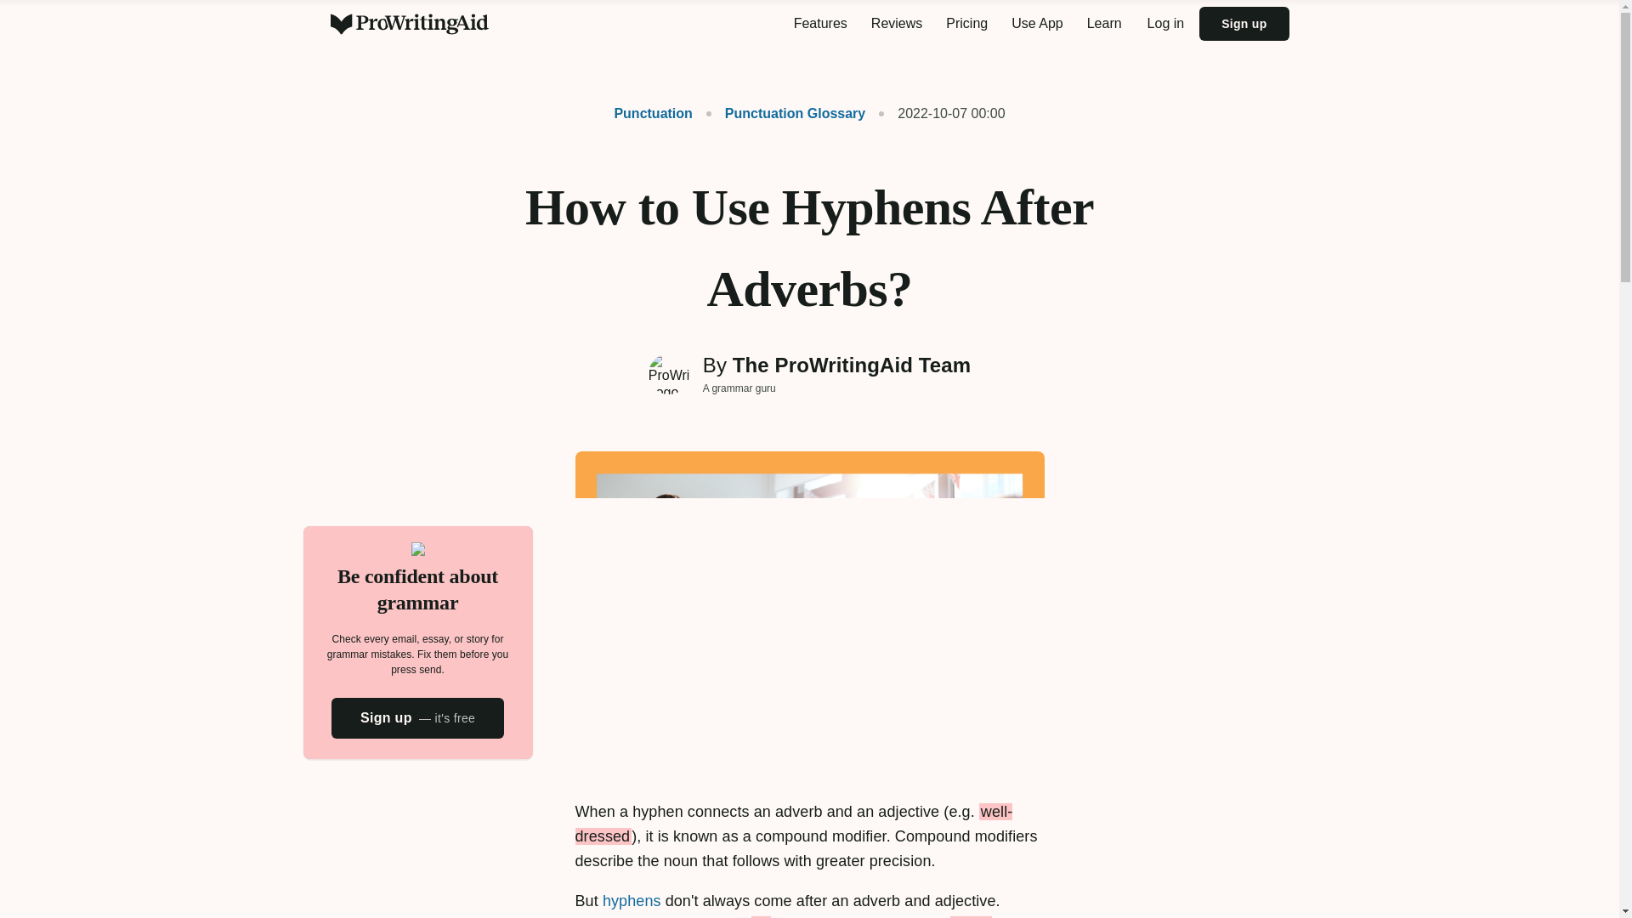 Image resolution: width=1632 pixels, height=918 pixels. What do you see at coordinates (820, 24) in the screenshot?
I see `Features` at bounding box center [820, 24].